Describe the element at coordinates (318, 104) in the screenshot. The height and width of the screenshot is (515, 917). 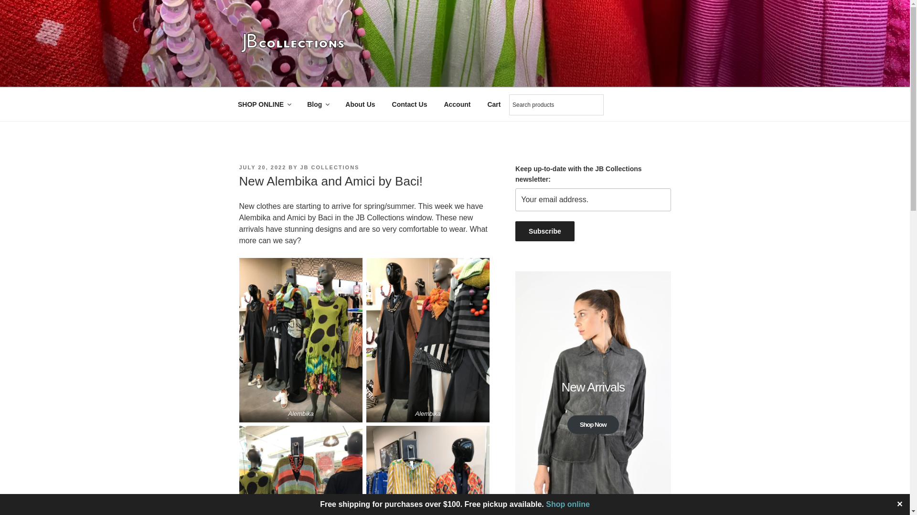
I see `Blog` at that location.